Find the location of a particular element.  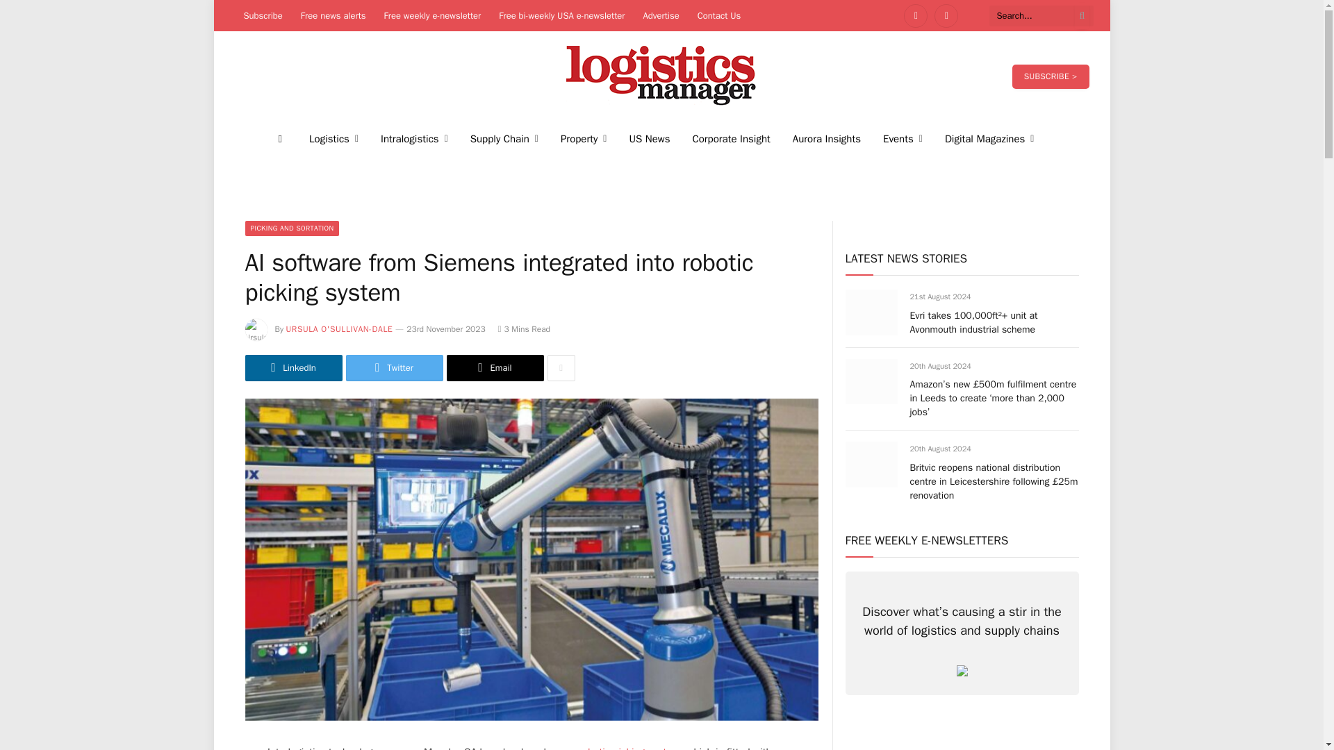

Share via Email is located at coordinates (494, 367).